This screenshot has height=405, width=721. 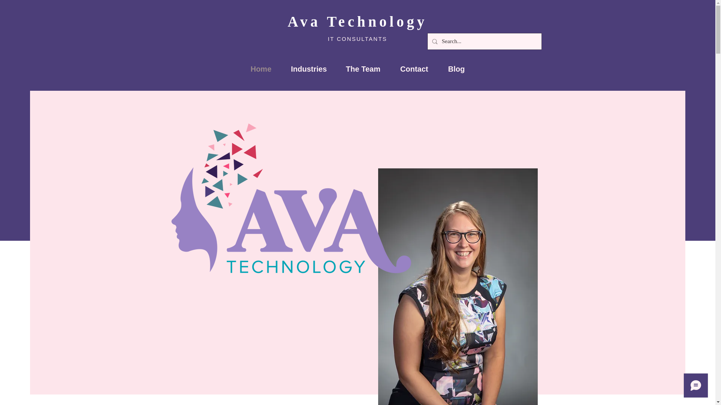 I want to click on Blog, so click(x=456, y=69).